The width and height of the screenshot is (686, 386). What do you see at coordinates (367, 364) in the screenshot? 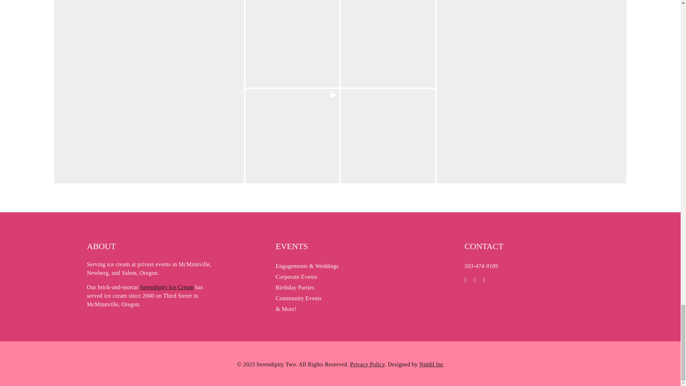
I see `Privacy Policy` at bounding box center [367, 364].